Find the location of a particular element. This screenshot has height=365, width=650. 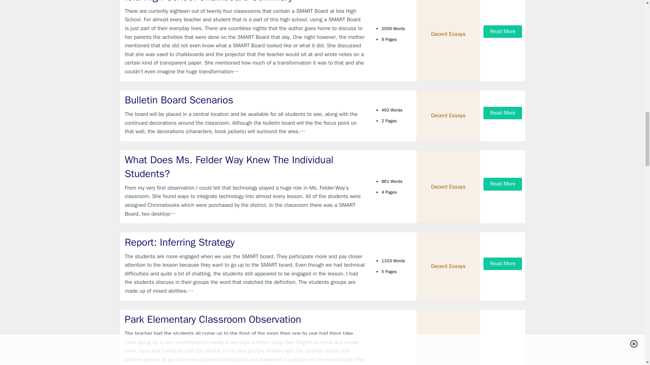

Bulletin Board Scenarios is located at coordinates (245, 100).